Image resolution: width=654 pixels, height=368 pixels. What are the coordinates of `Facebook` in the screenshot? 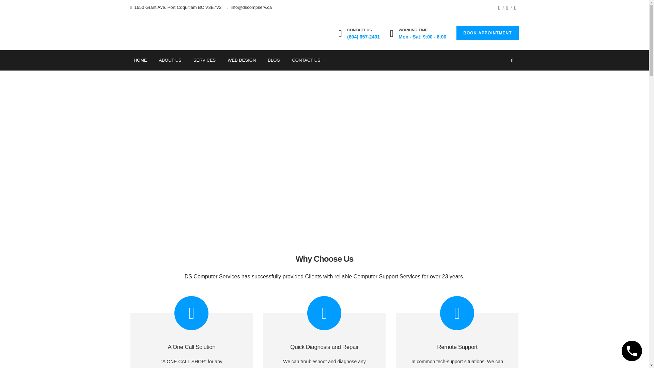 It's located at (499, 8).